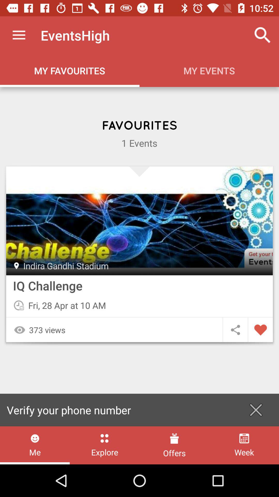 The height and width of the screenshot is (497, 279). What do you see at coordinates (35, 445) in the screenshot?
I see `swipe until me icon` at bounding box center [35, 445].